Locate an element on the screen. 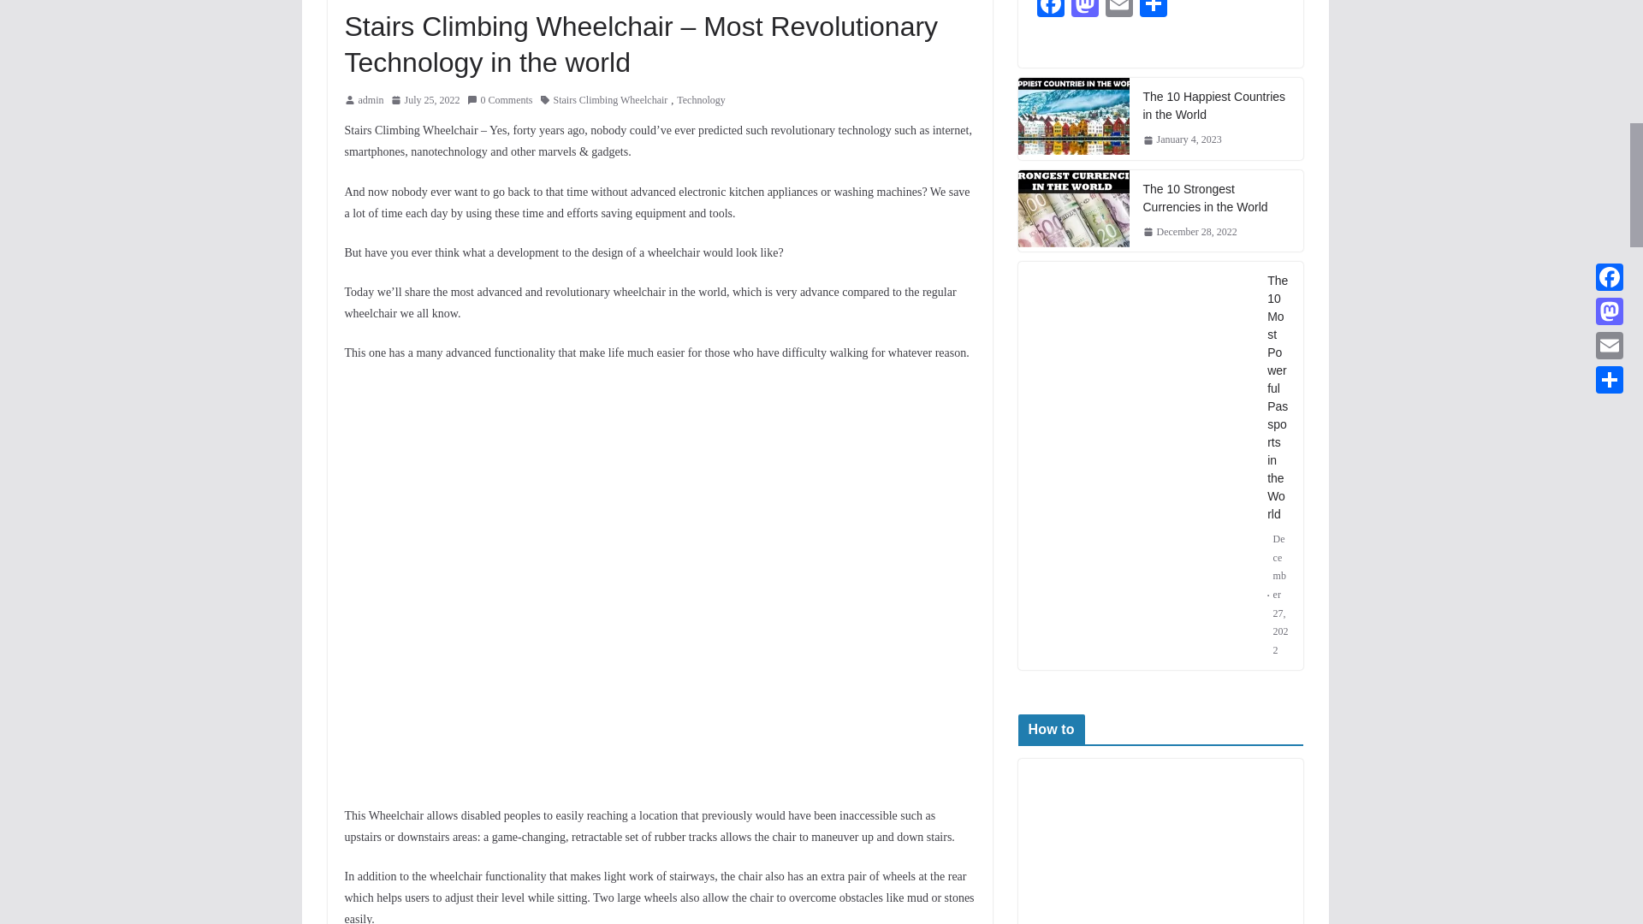 The image size is (1643, 924). Technology is located at coordinates (700, 100).